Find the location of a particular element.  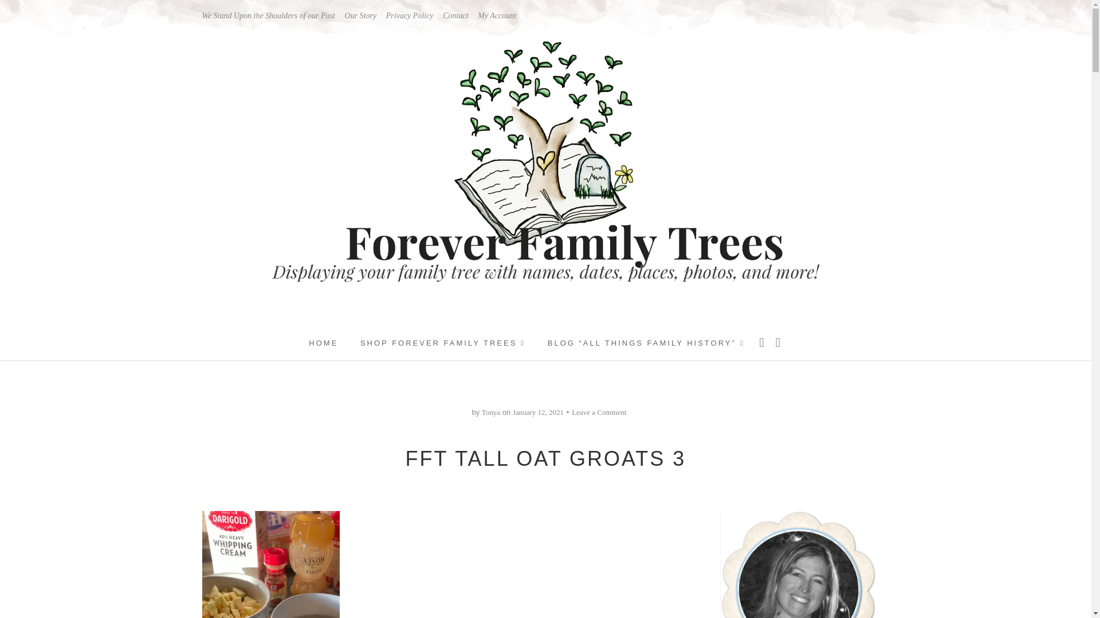

HOME is located at coordinates (323, 343).